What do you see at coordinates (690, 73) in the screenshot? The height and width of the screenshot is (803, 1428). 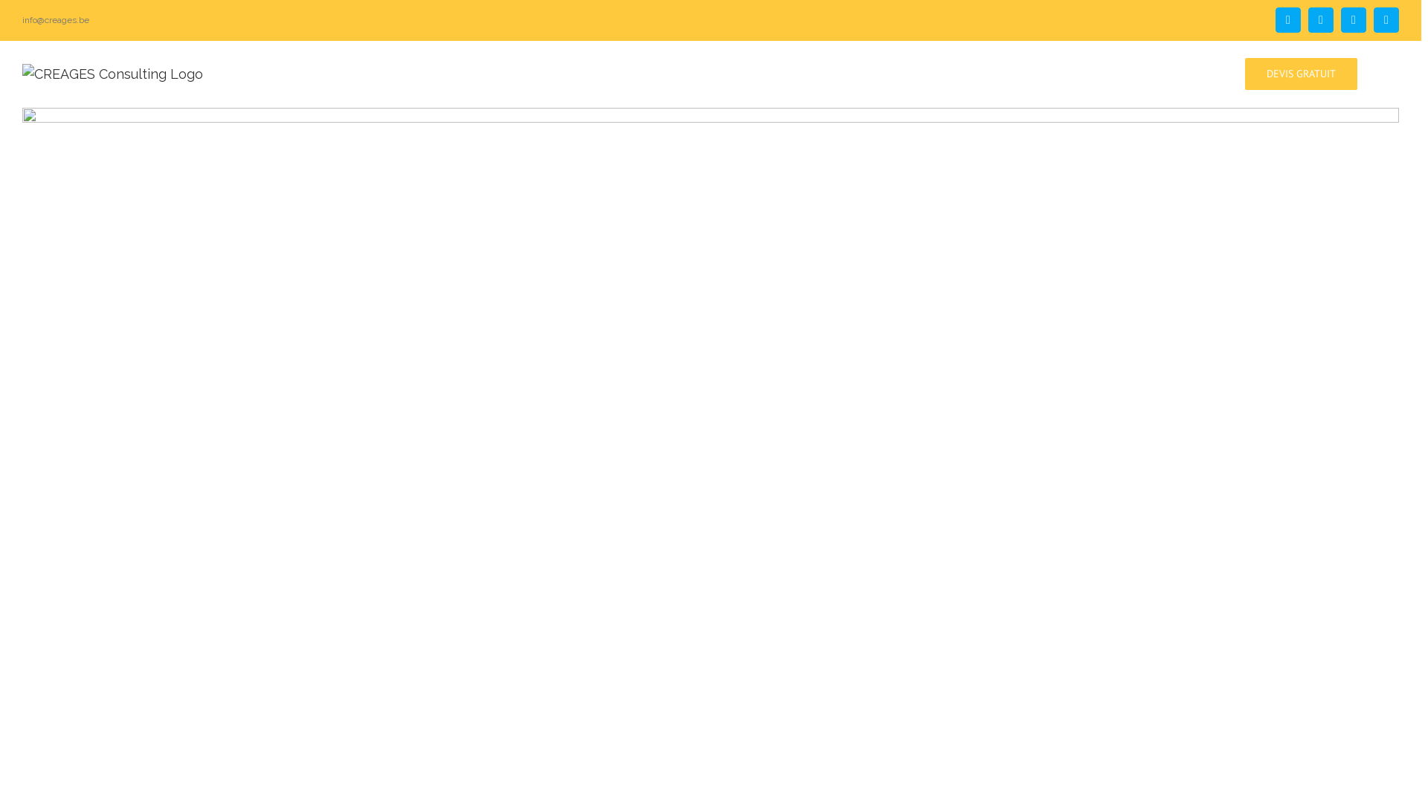 I see `HOME` at bounding box center [690, 73].